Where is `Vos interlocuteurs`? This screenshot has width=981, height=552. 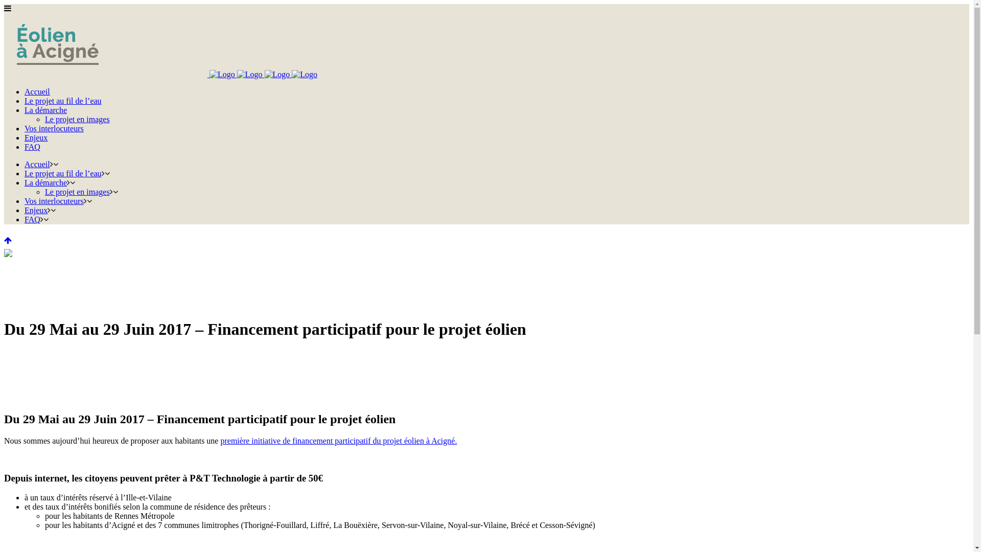 Vos interlocuteurs is located at coordinates (54, 201).